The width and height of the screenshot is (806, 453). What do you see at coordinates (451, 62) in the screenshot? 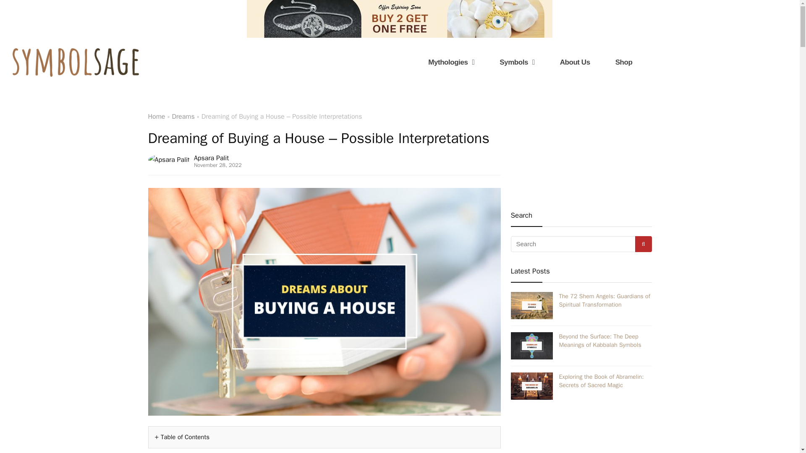
I see `Mythologies` at bounding box center [451, 62].